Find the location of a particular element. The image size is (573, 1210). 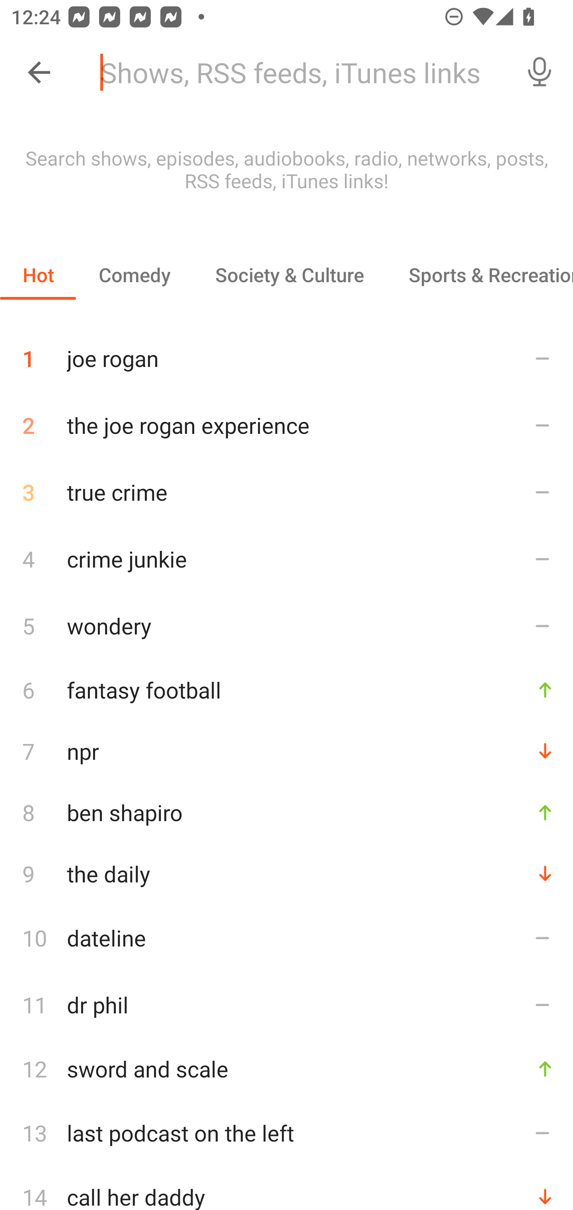

14 call her daddy is located at coordinates (286, 1188).